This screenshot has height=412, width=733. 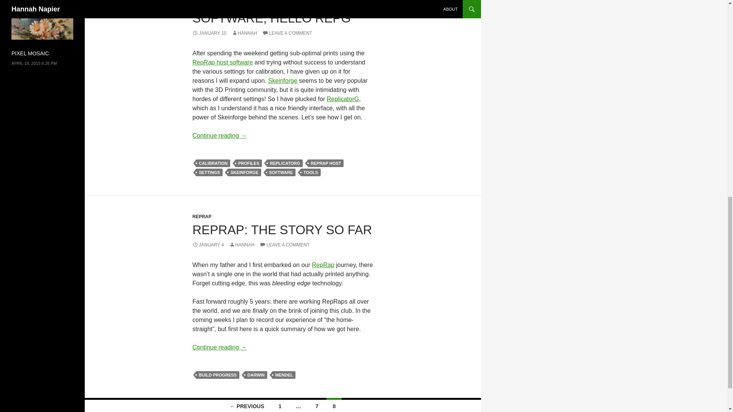 I want to click on HANNAH, so click(x=244, y=33).